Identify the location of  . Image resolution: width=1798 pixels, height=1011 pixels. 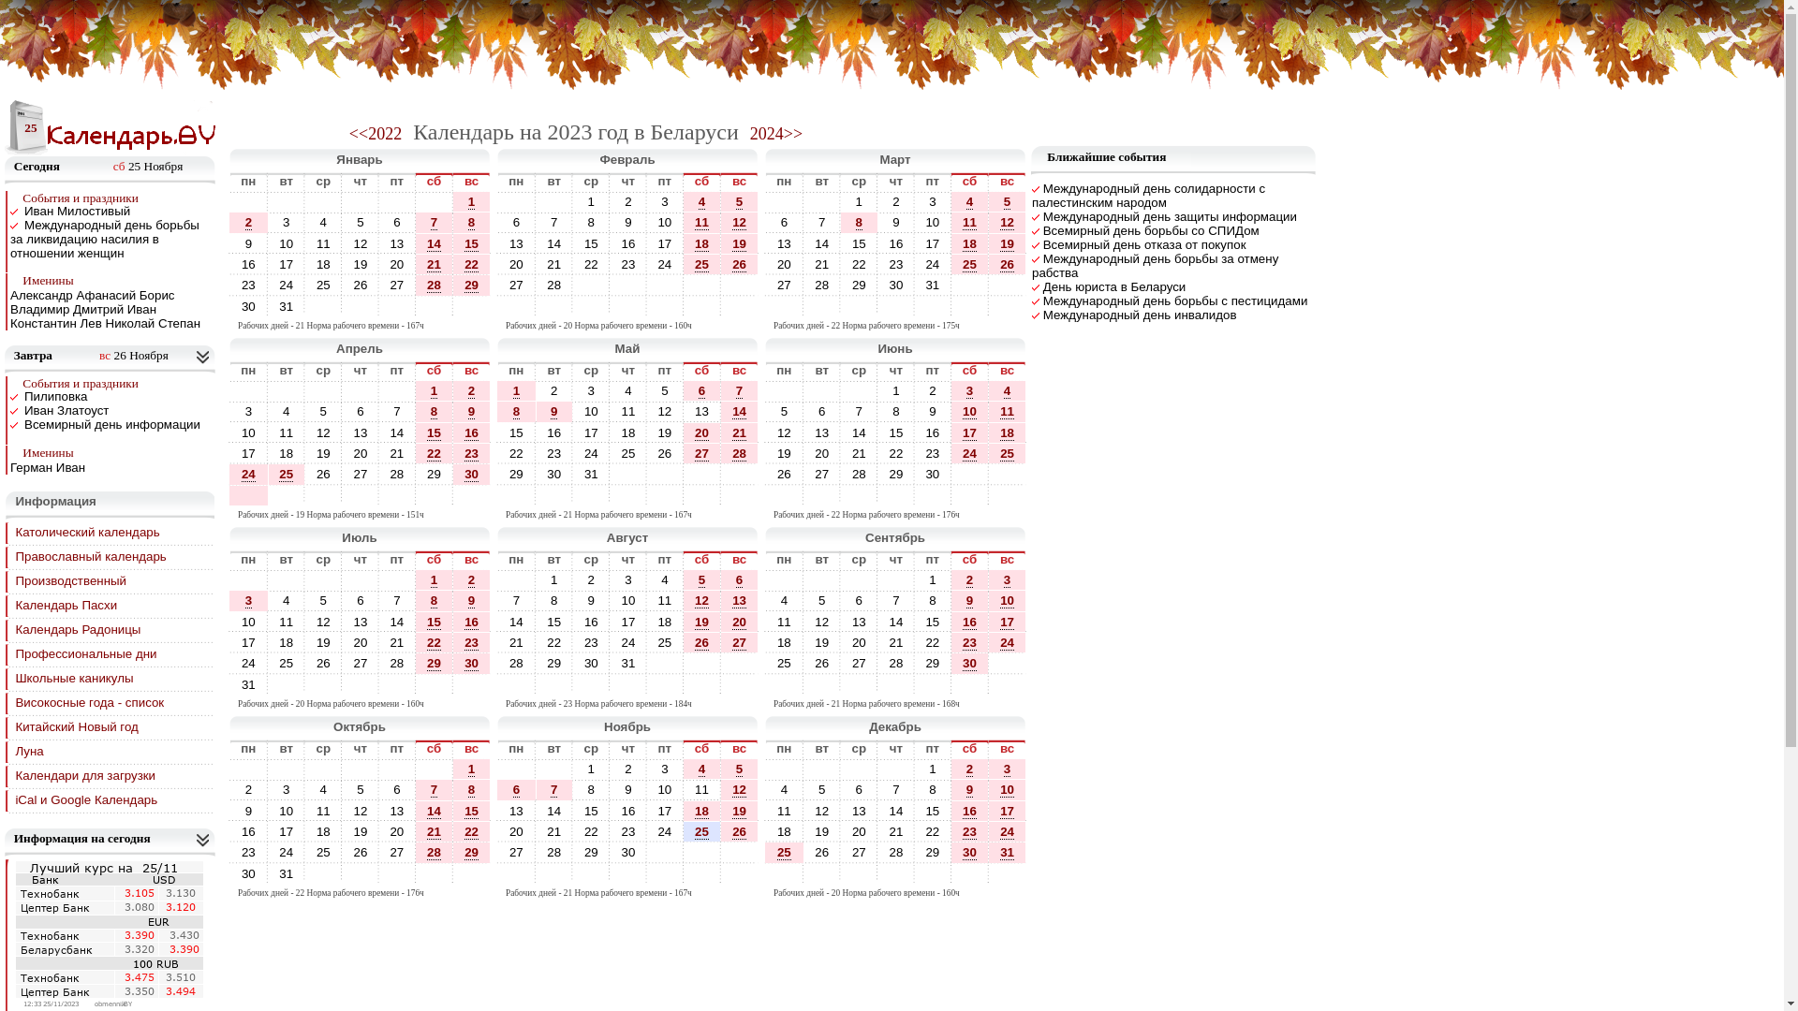
(324, 580).